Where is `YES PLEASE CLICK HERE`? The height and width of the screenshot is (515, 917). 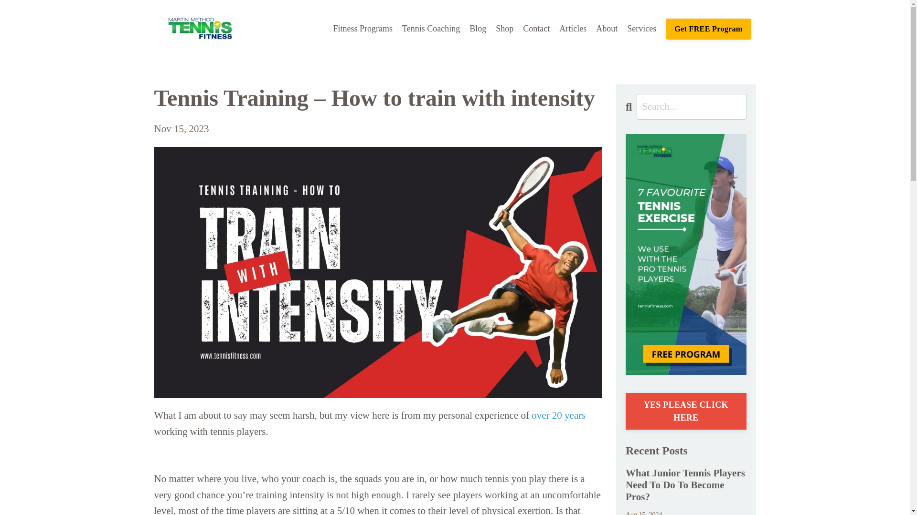
YES PLEASE CLICK HERE is located at coordinates (686, 411).